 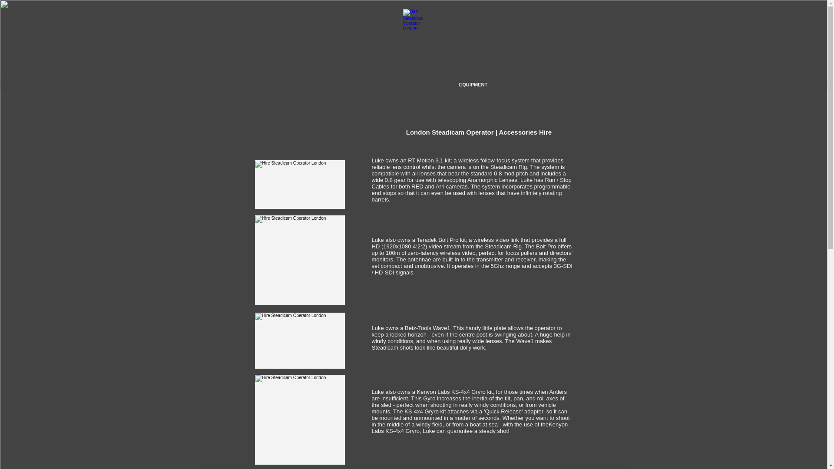 What do you see at coordinates (510, 51) in the screenshot?
I see `Luke Oliver` at bounding box center [510, 51].